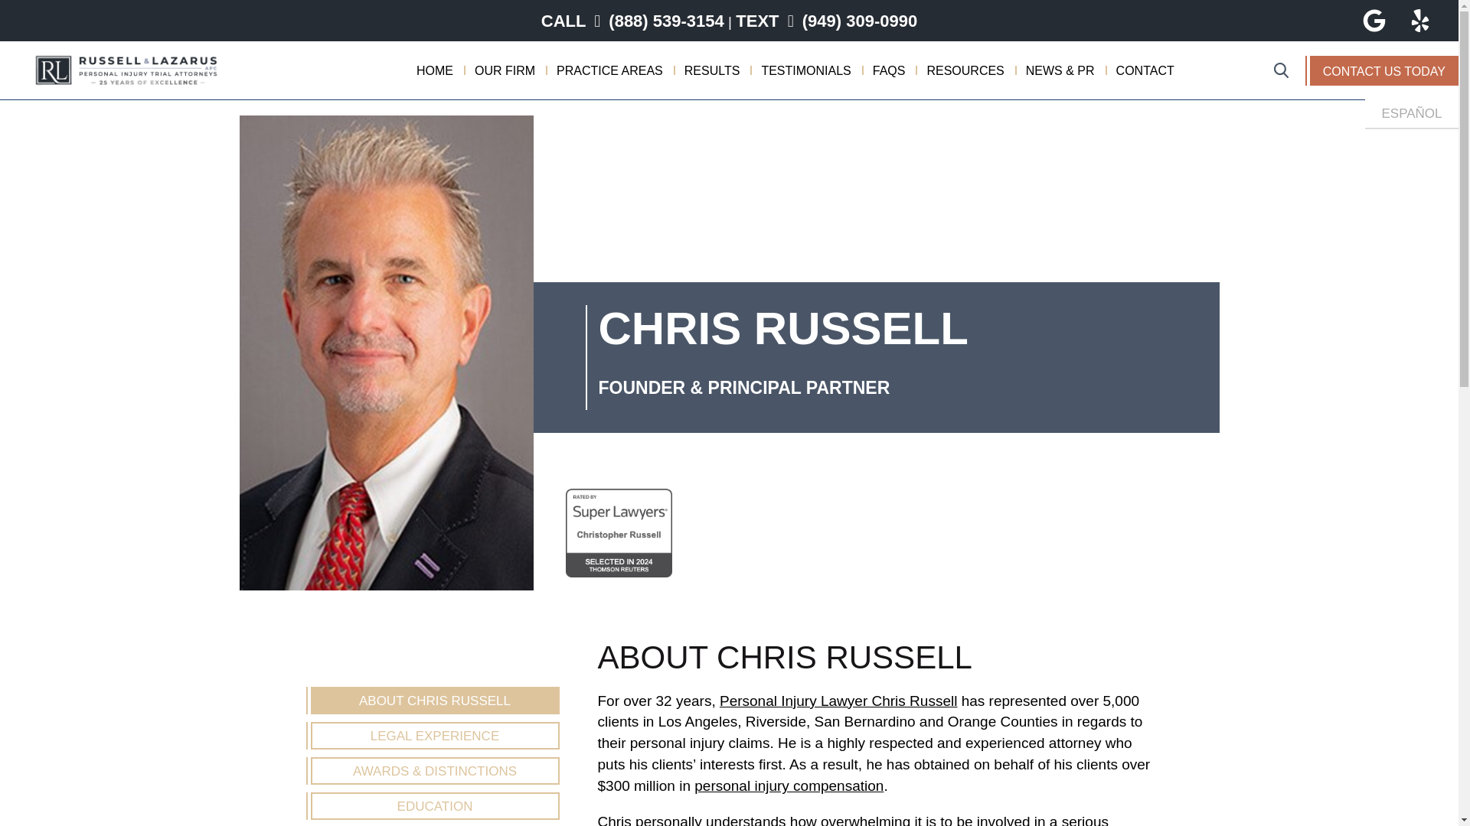 This screenshot has width=1470, height=826. I want to click on OUR FIRM, so click(505, 70).